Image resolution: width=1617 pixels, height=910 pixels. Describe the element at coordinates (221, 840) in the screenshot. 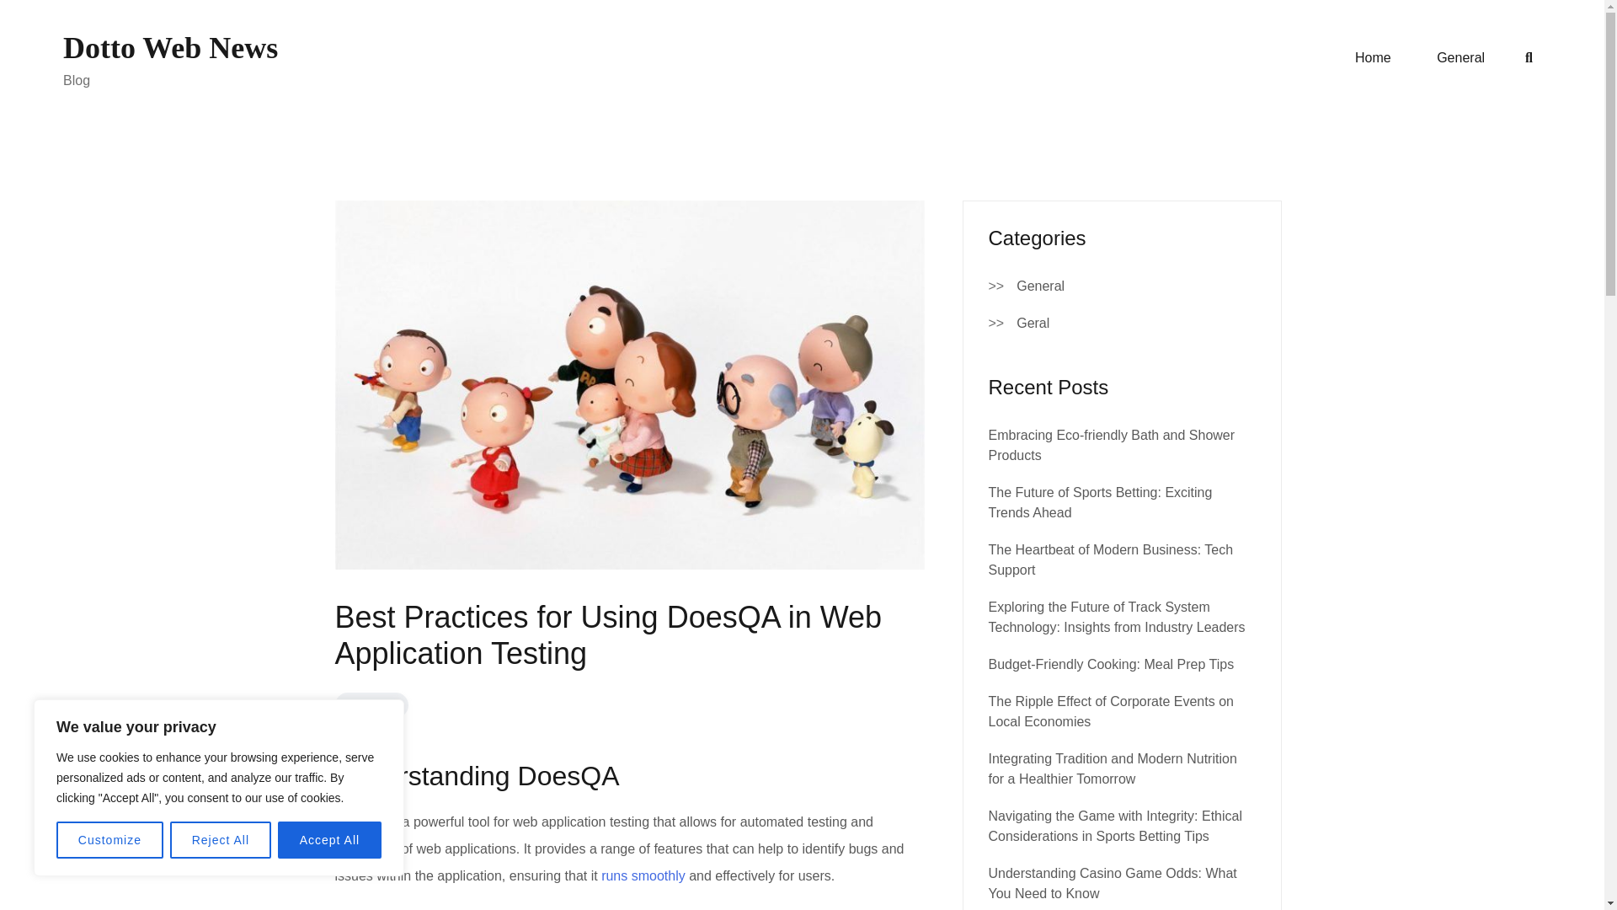

I see `Reject All` at that location.